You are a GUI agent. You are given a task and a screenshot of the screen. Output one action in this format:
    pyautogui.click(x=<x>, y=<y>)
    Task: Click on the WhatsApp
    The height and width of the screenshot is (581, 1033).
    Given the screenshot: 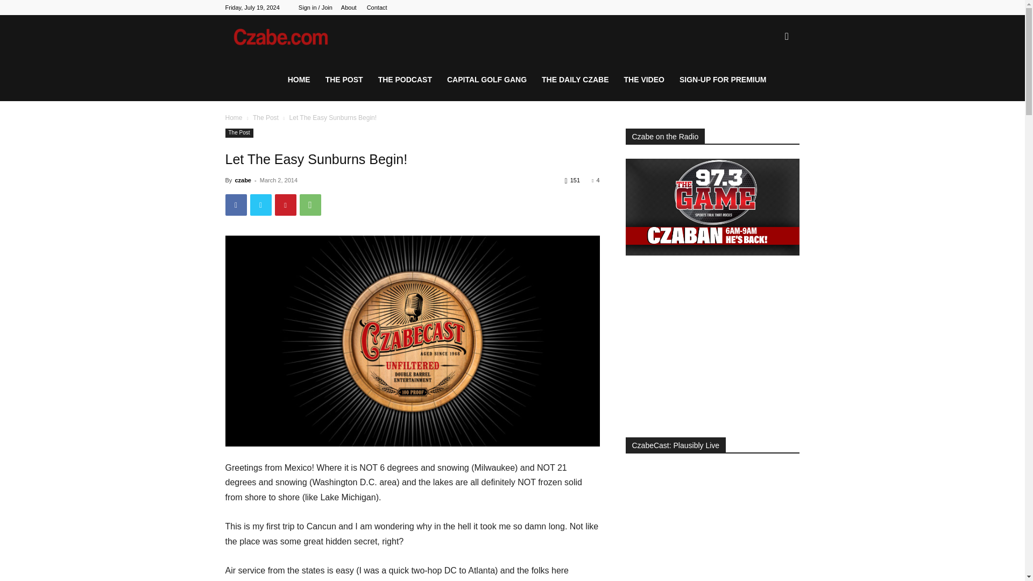 What is the action you would take?
    pyautogui.click(x=310, y=204)
    